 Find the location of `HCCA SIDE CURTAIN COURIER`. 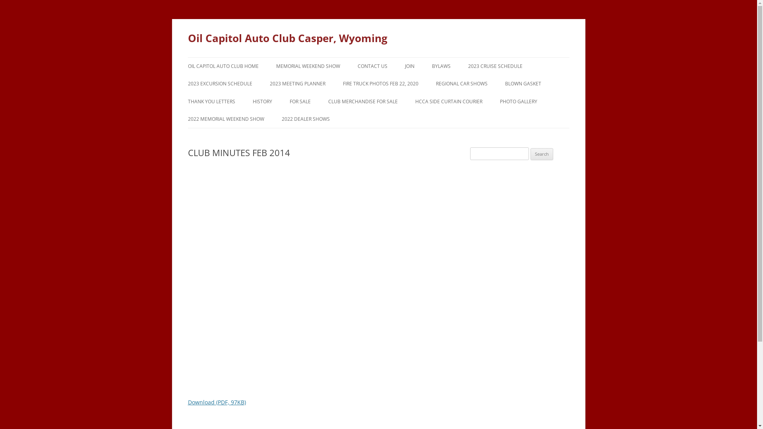

HCCA SIDE CURTAIN COURIER is located at coordinates (448, 102).